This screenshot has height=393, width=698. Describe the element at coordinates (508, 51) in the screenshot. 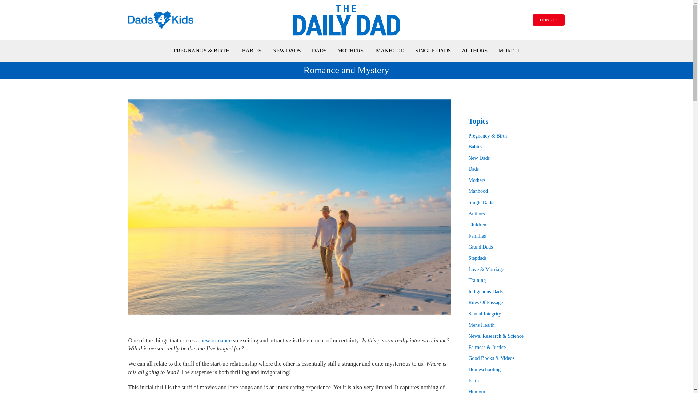

I see `MORE` at that location.